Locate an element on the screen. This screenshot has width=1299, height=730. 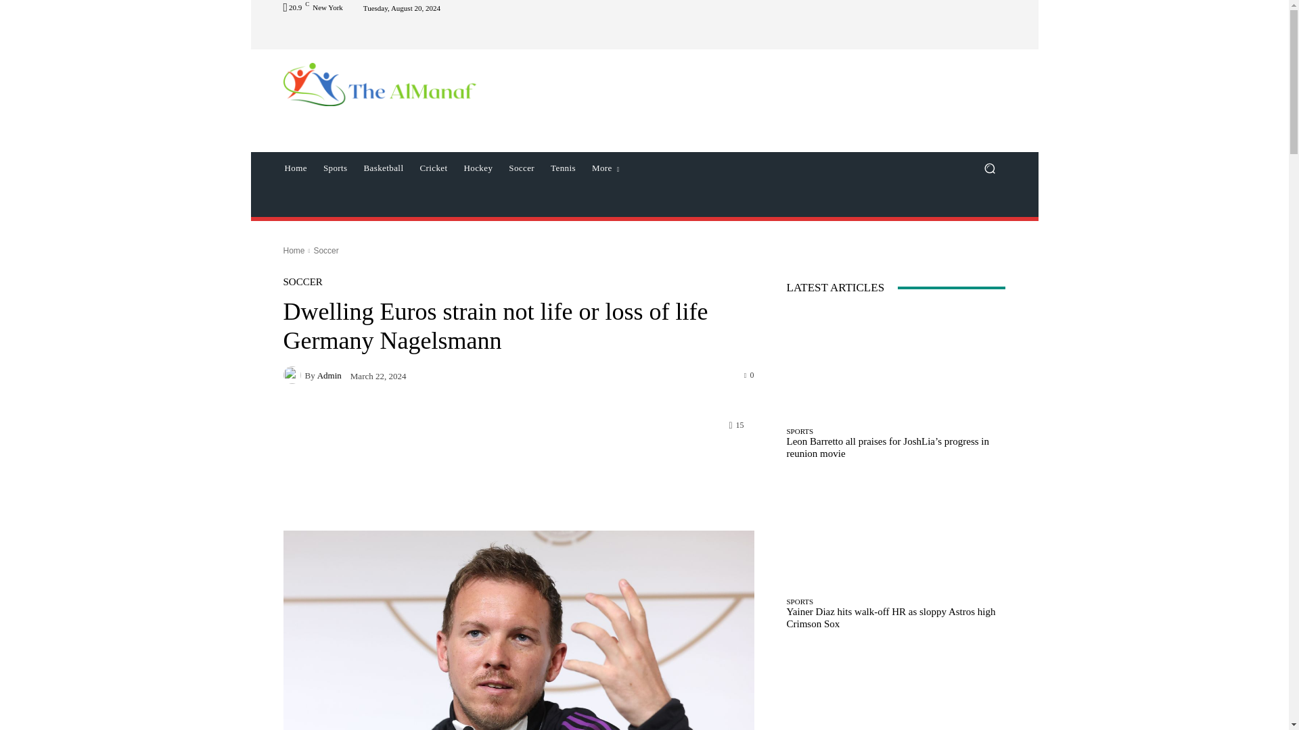
Home is located at coordinates (295, 168).